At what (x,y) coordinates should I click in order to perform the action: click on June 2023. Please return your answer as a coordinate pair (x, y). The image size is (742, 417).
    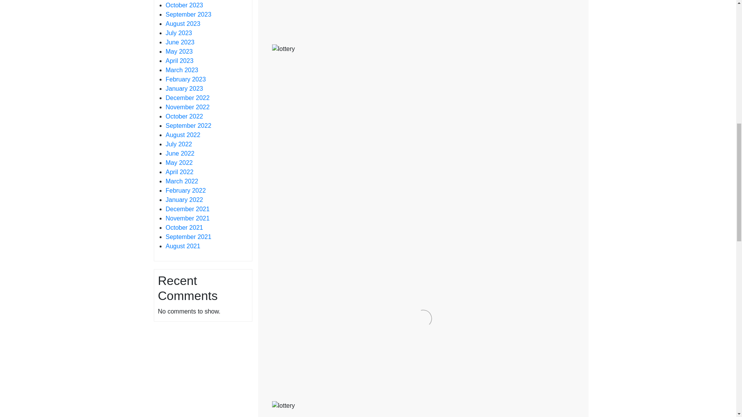
    Looking at the image, I should click on (180, 42).